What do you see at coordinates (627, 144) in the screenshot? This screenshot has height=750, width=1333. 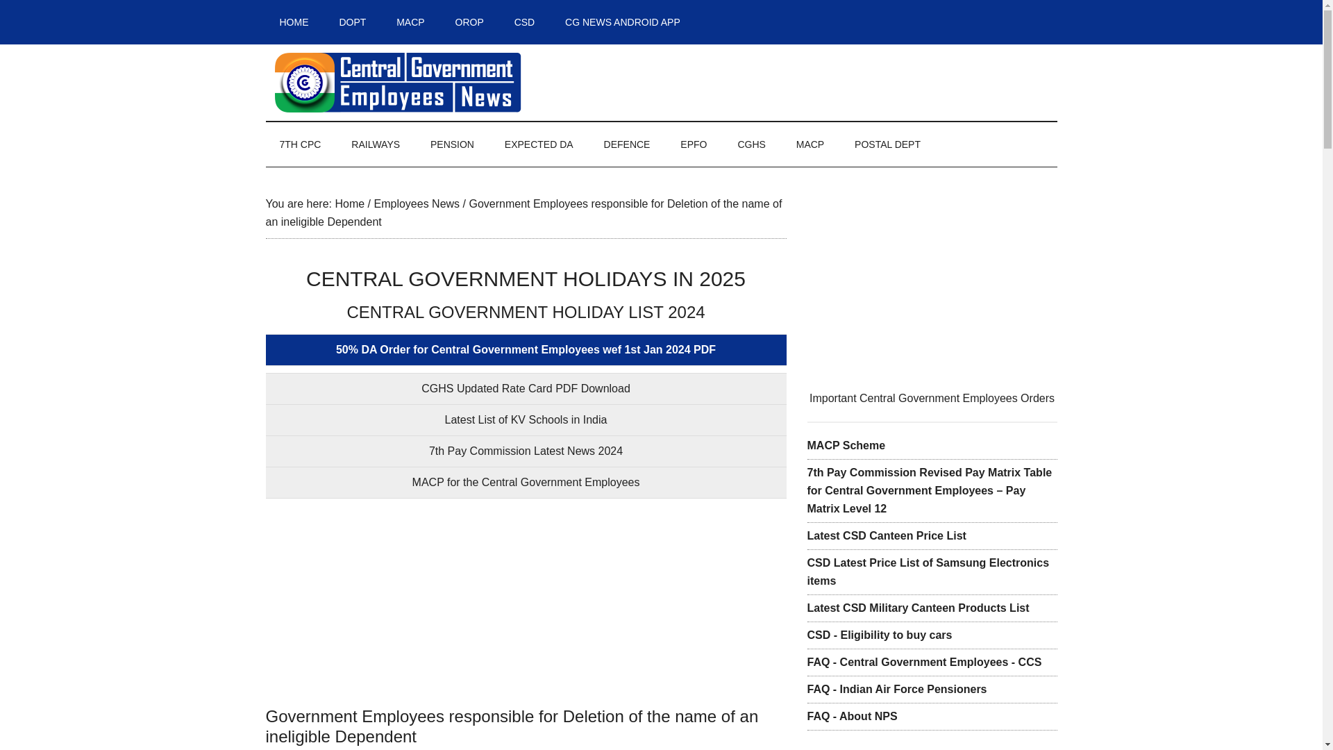 I see `DEFENCE` at bounding box center [627, 144].